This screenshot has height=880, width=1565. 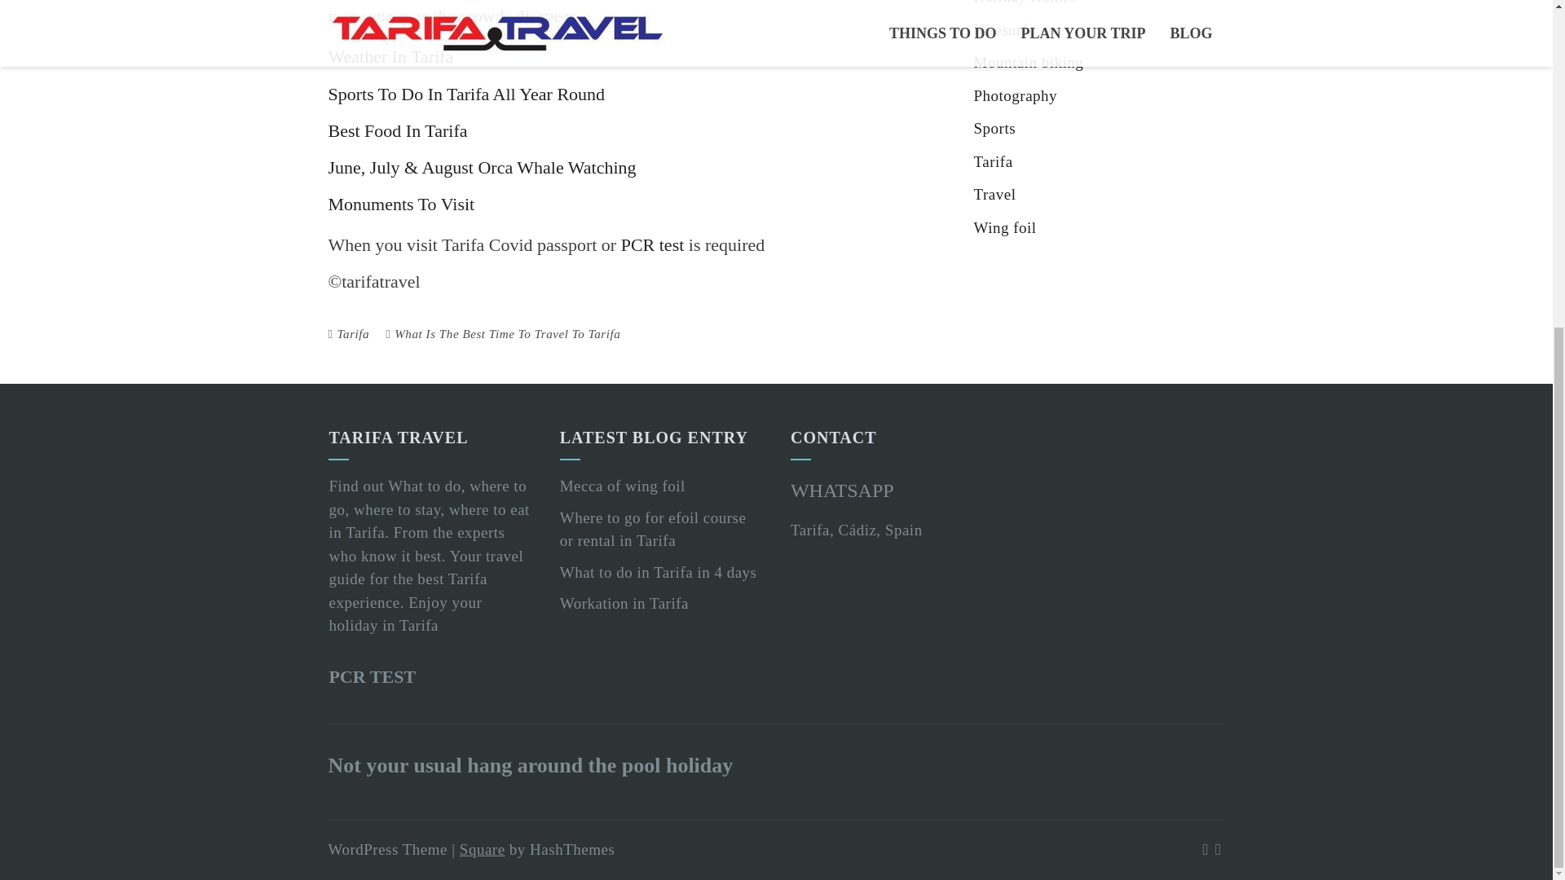 What do you see at coordinates (400, 204) in the screenshot?
I see `Monuments To Visit` at bounding box center [400, 204].